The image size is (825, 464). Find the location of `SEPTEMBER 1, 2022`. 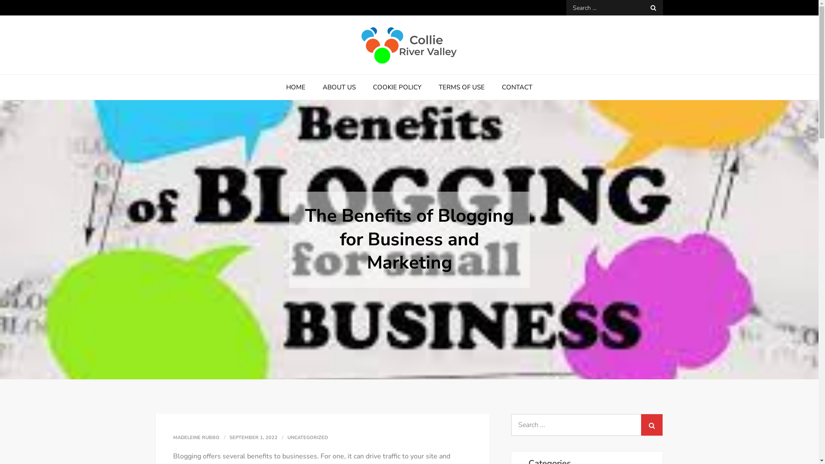

SEPTEMBER 1, 2022 is located at coordinates (254, 437).